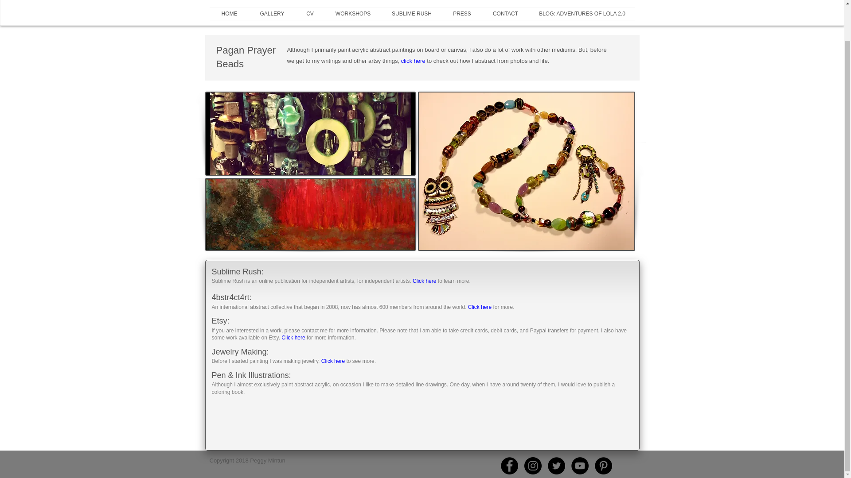  Describe the element at coordinates (353, 14) in the screenshot. I see `WORKSHOPS` at that location.